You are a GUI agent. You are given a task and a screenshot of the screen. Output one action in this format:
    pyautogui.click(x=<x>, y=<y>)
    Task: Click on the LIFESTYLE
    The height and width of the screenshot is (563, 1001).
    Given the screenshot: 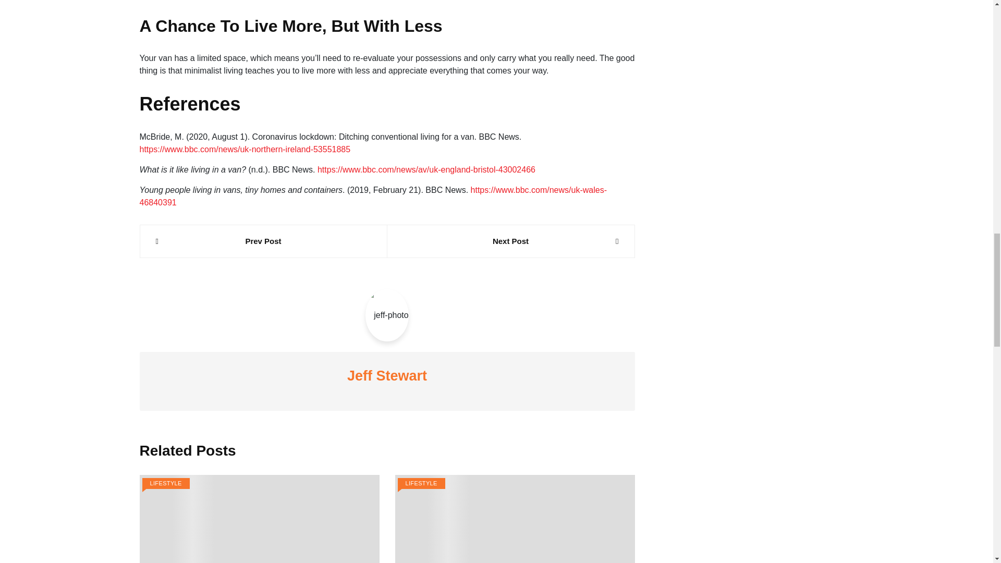 What is the action you would take?
    pyautogui.click(x=421, y=483)
    